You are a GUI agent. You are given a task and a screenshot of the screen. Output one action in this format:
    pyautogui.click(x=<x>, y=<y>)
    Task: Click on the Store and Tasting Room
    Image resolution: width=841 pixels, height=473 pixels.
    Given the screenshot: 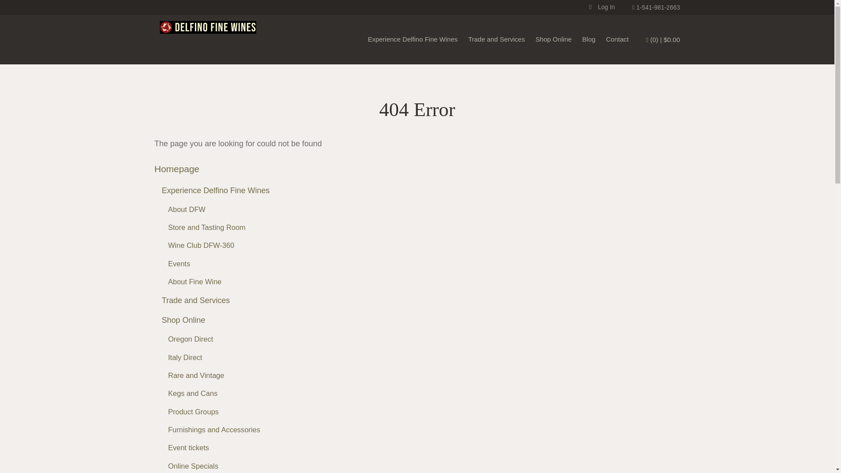 What is the action you would take?
    pyautogui.click(x=207, y=227)
    